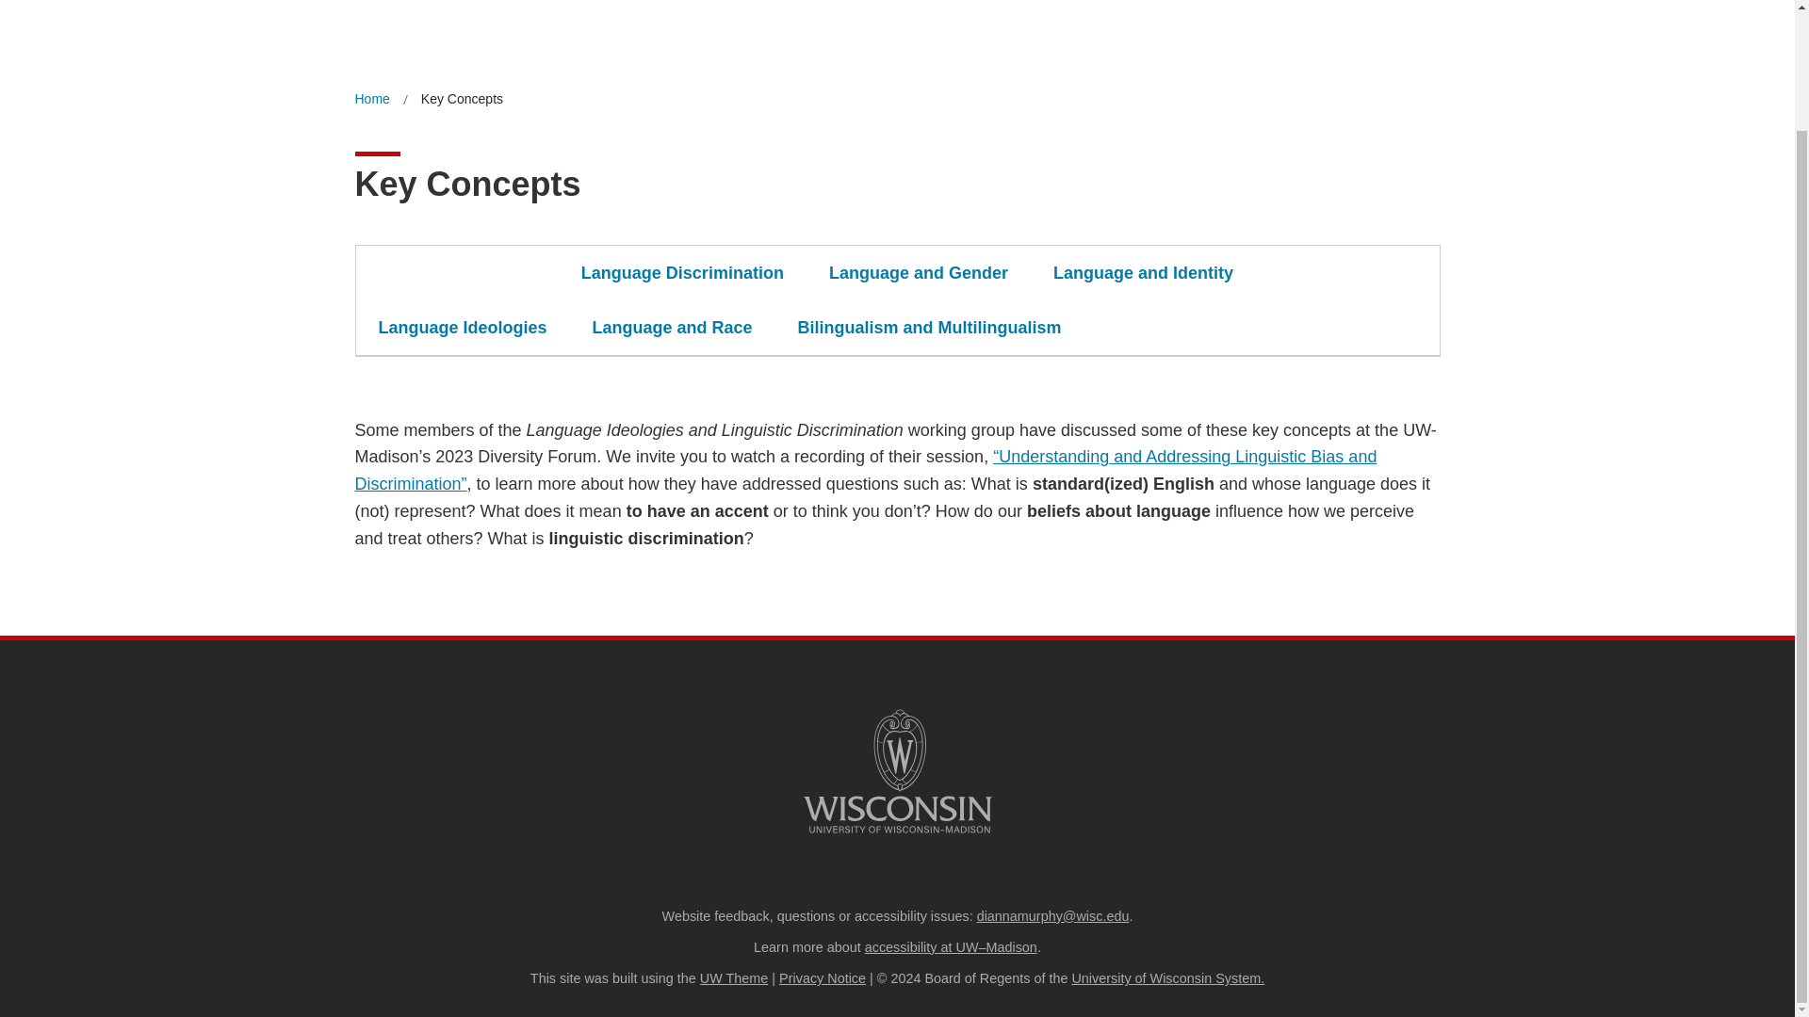 This screenshot has height=1017, width=1809. I want to click on Language Discrimination, so click(682, 273).